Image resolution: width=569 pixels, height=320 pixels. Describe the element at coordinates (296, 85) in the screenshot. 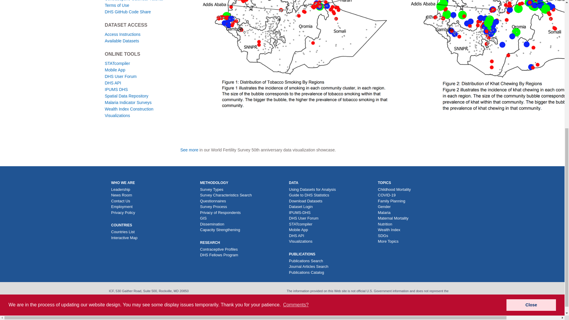

I see `Comments?` at that location.